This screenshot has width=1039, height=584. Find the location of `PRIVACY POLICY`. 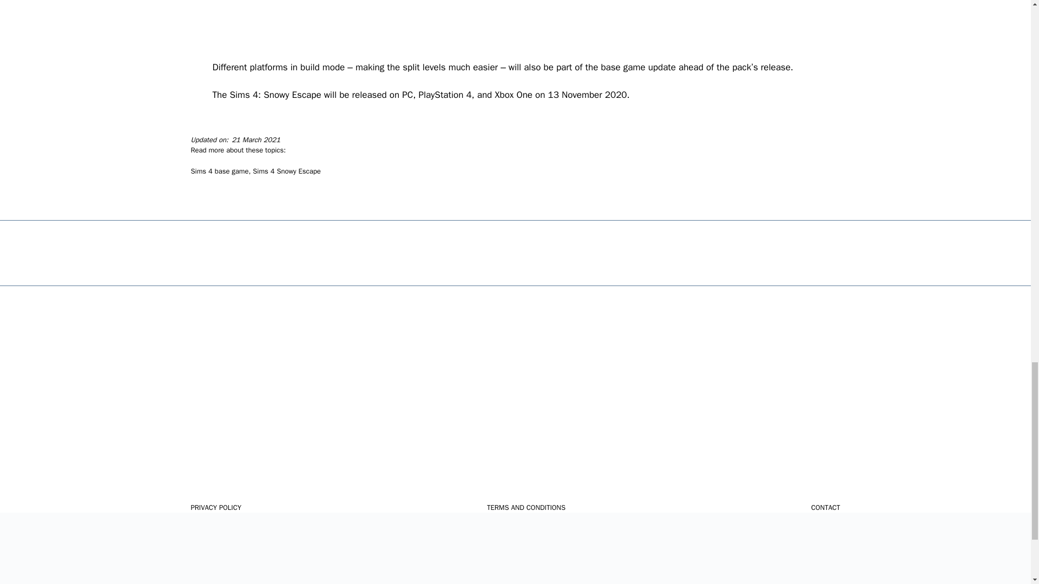

PRIVACY POLICY is located at coordinates (215, 507).